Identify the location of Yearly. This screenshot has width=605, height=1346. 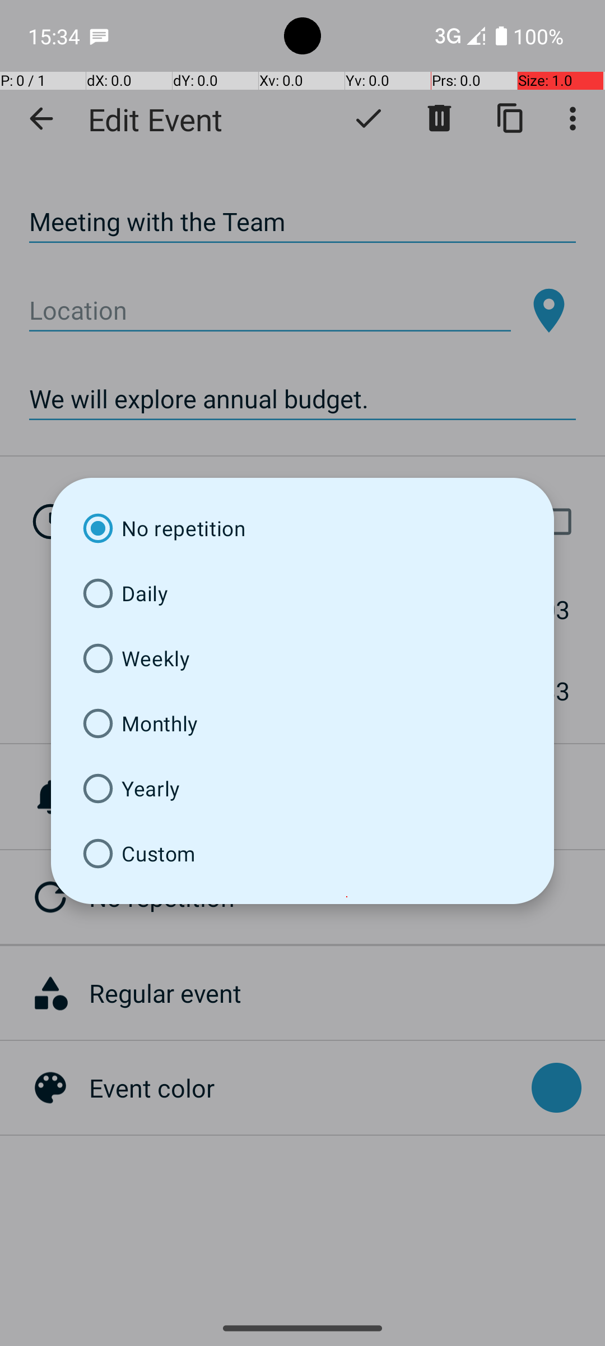
(302, 789).